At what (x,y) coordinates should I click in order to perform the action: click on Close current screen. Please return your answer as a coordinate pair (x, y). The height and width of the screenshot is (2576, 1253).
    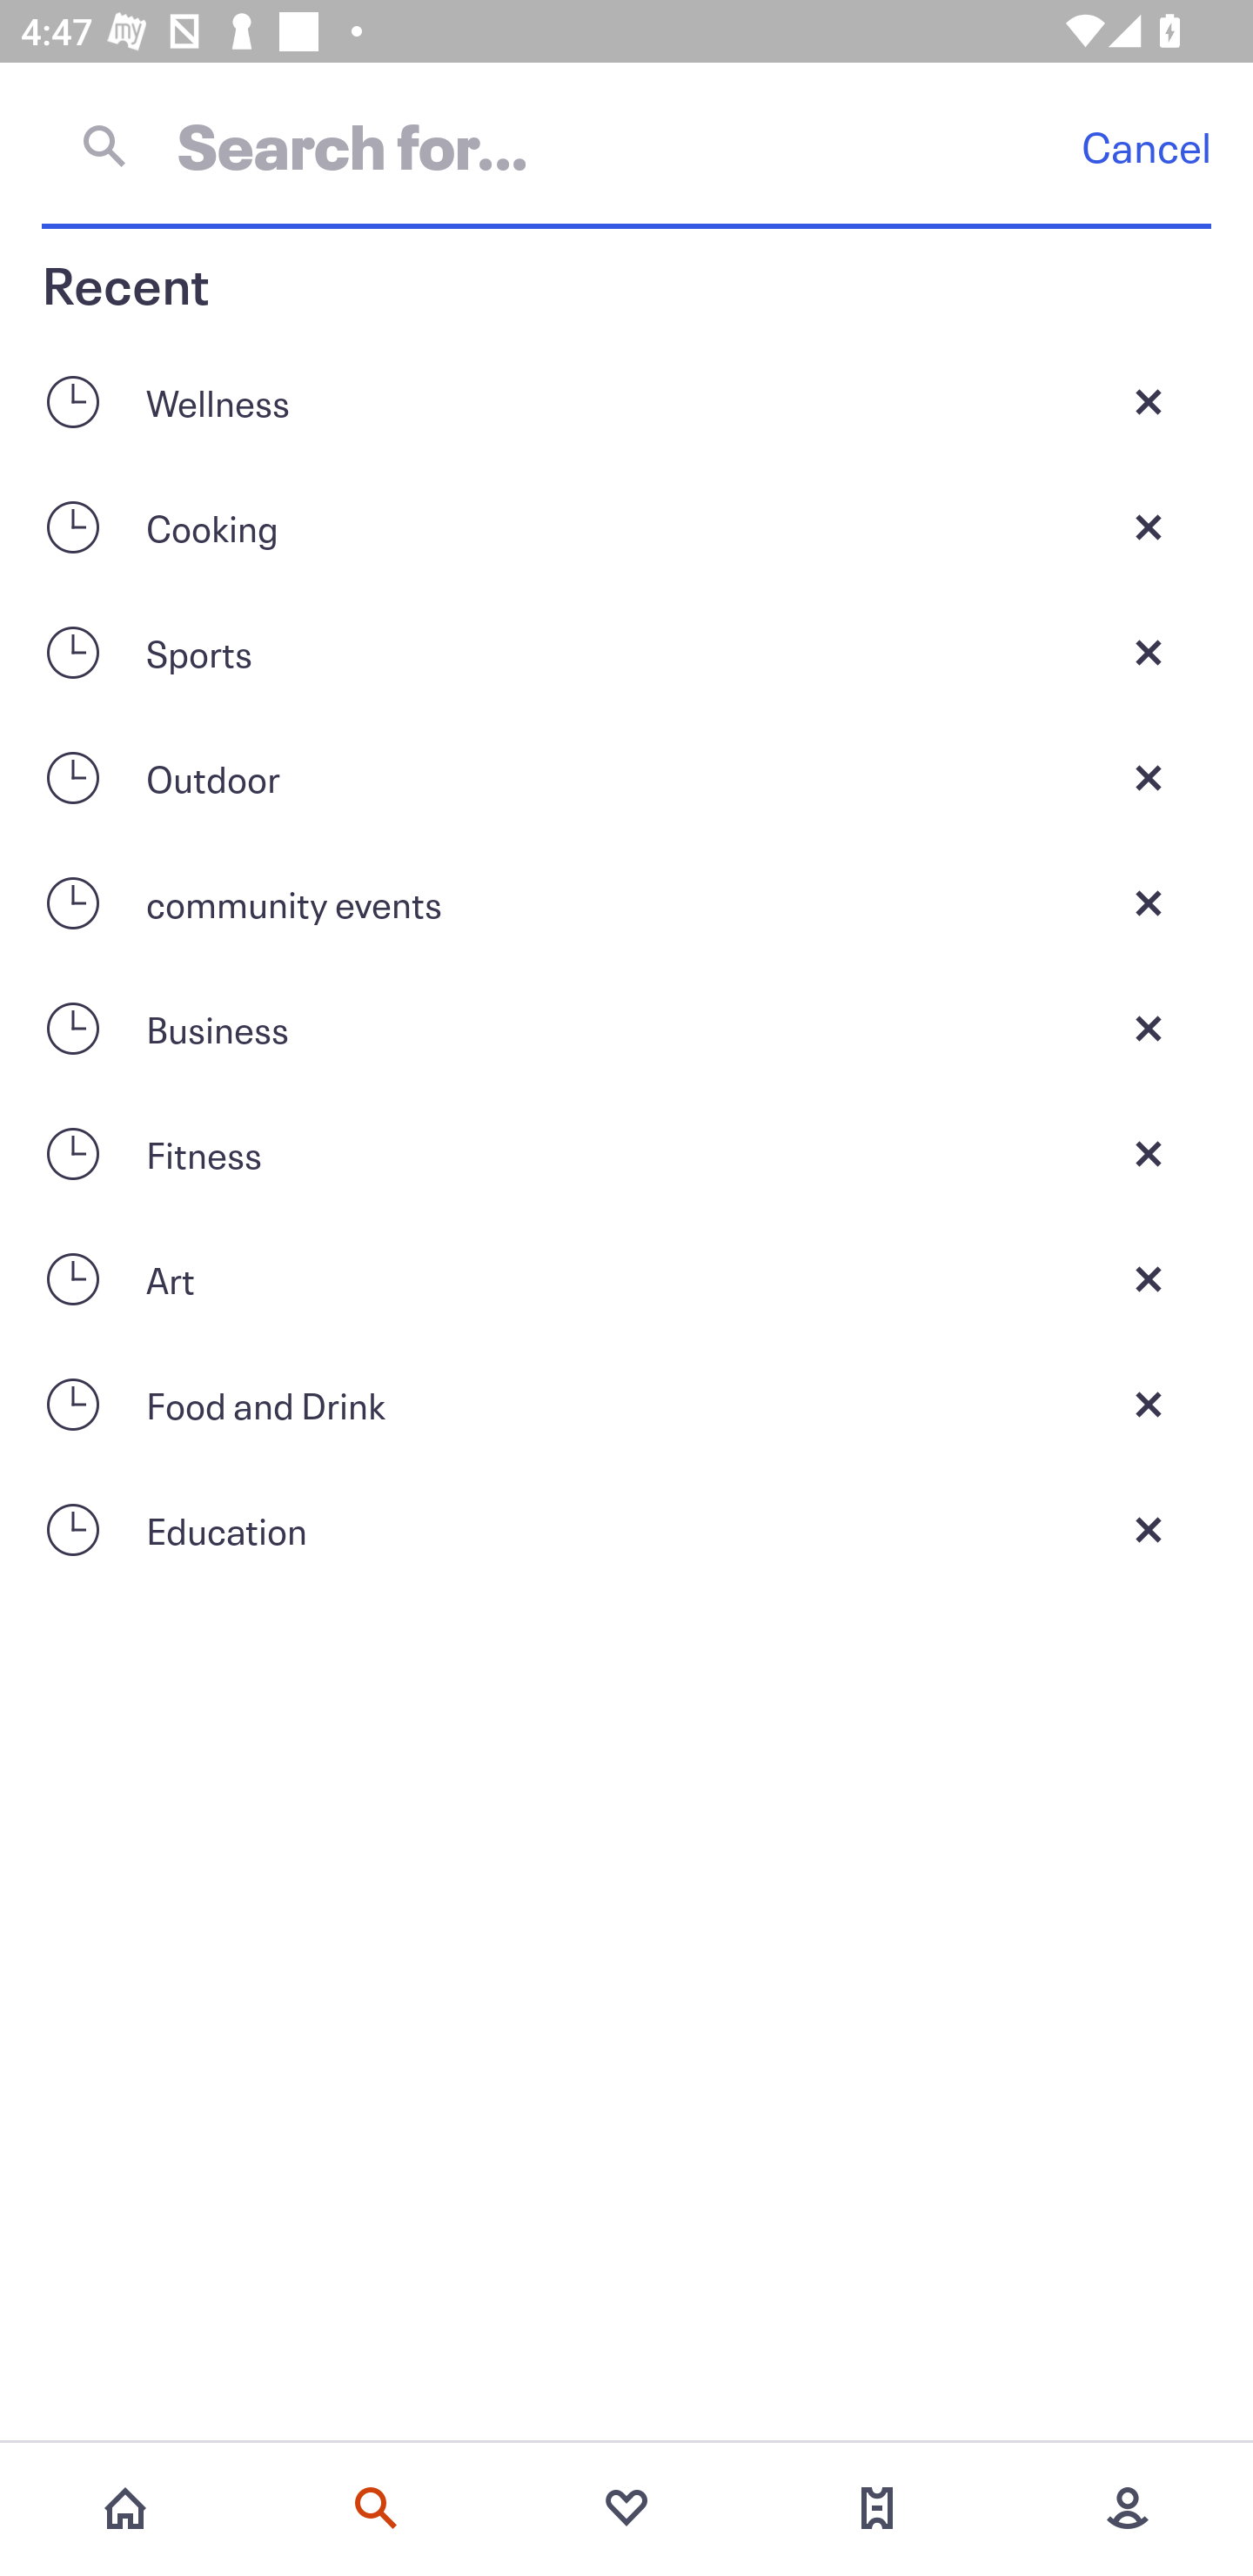
    Looking at the image, I should click on (1149, 777).